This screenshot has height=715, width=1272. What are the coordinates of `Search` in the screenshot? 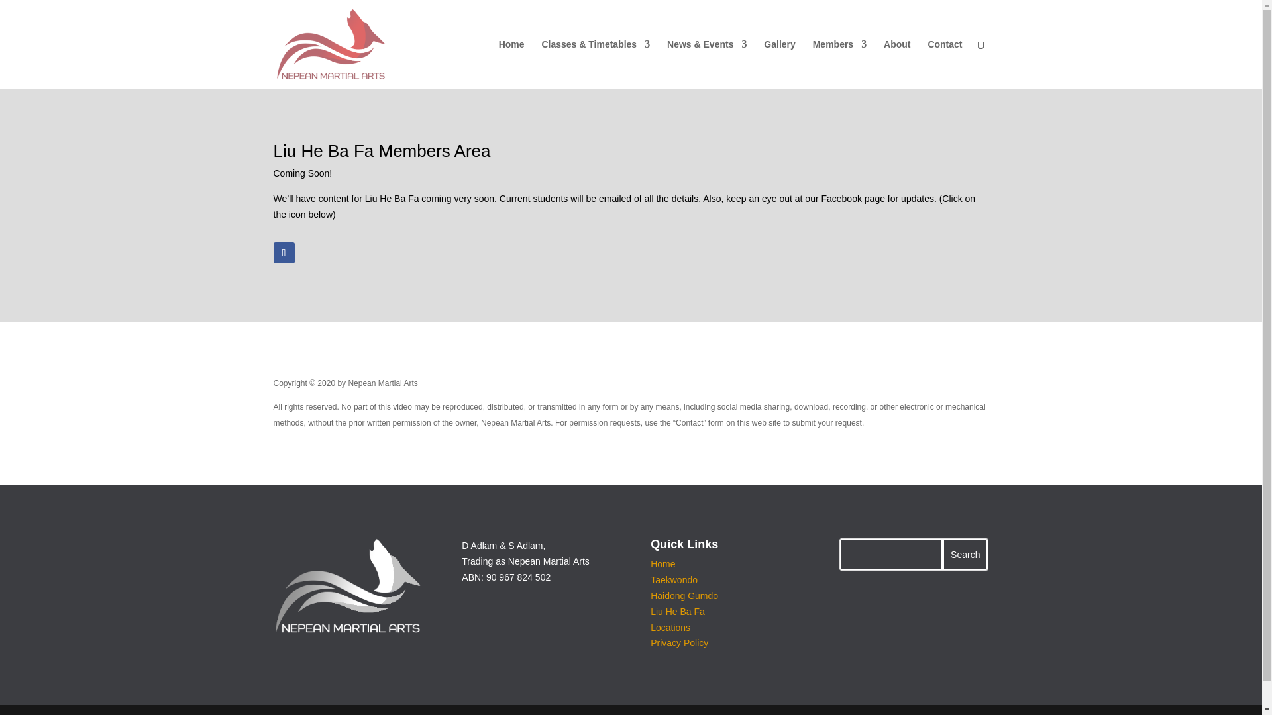 It's located at (965, 554).